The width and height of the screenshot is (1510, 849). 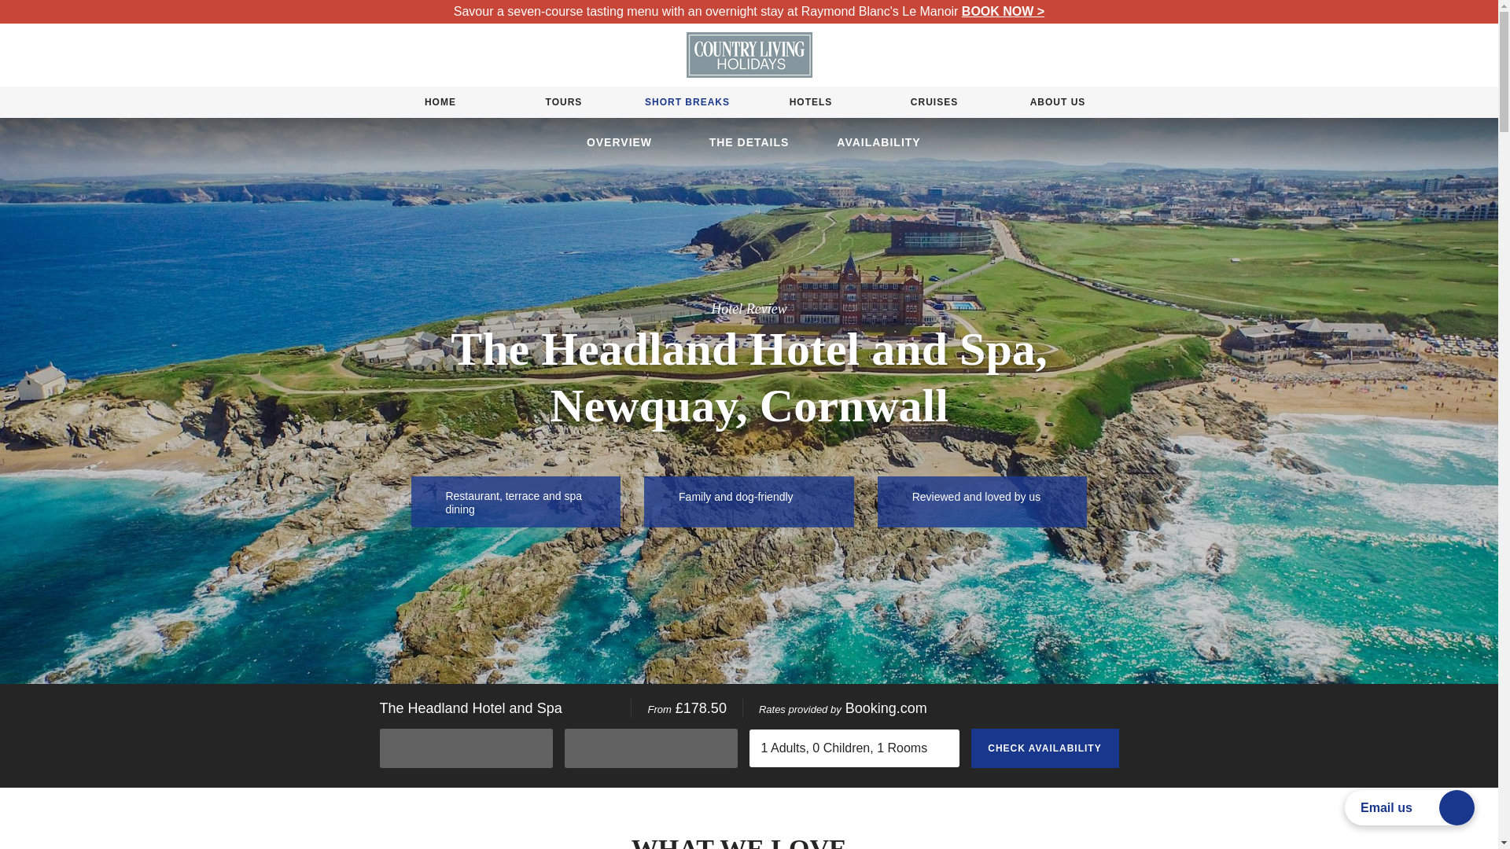 What do you see at coordinates (687, 102) in the screenshot?
I see `SHORT BREAKS` at bounding box center [687, 102].